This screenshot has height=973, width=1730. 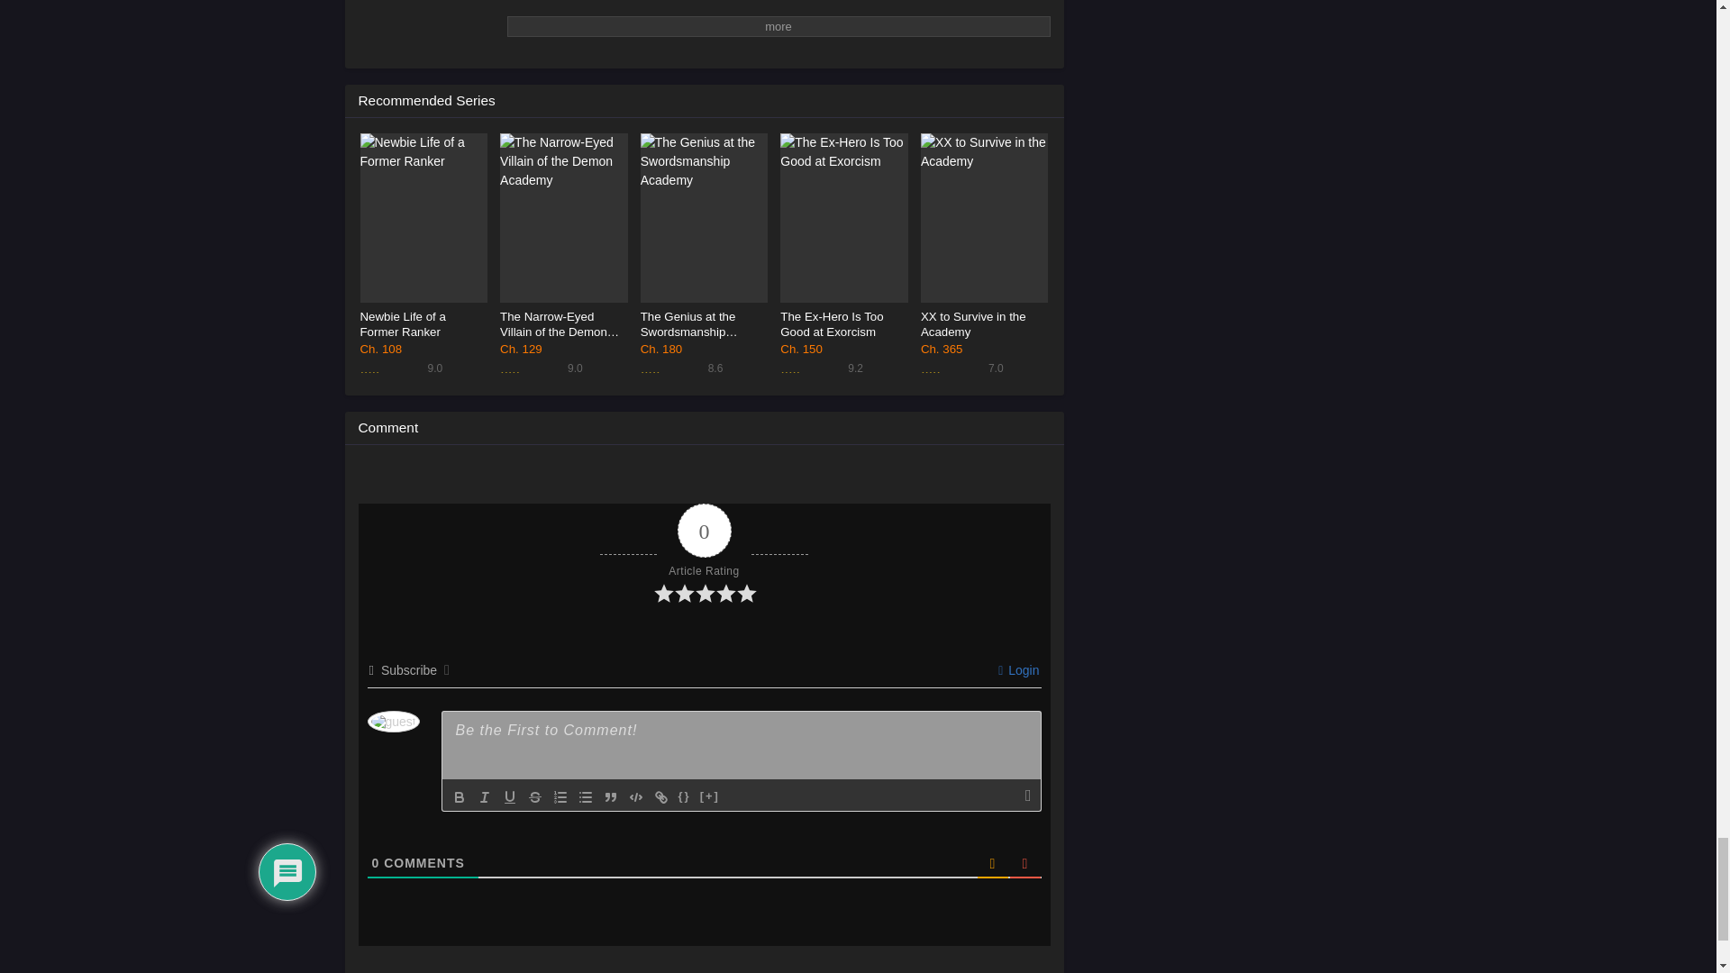 What do you see at coordinates (704, 219) in the screenshot?
I see `The Genius at the Swordsmanship Academy` at bounding box center [704, 219].